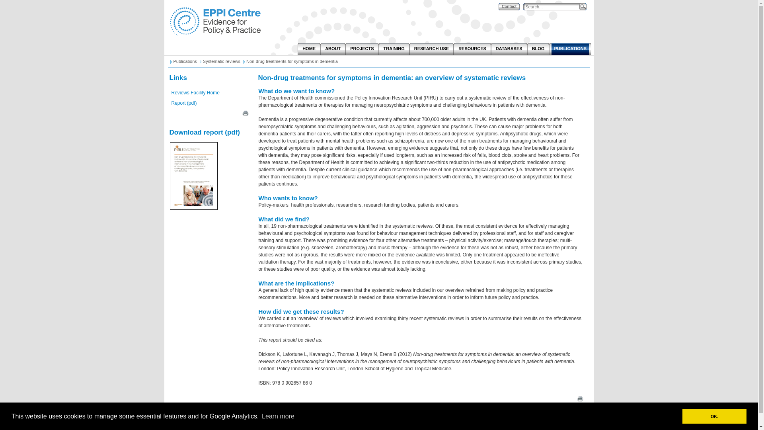  What do you see at coordinates (278, 416) in the screenshot?
I see `Learn more` at bounding box center [278, 416].